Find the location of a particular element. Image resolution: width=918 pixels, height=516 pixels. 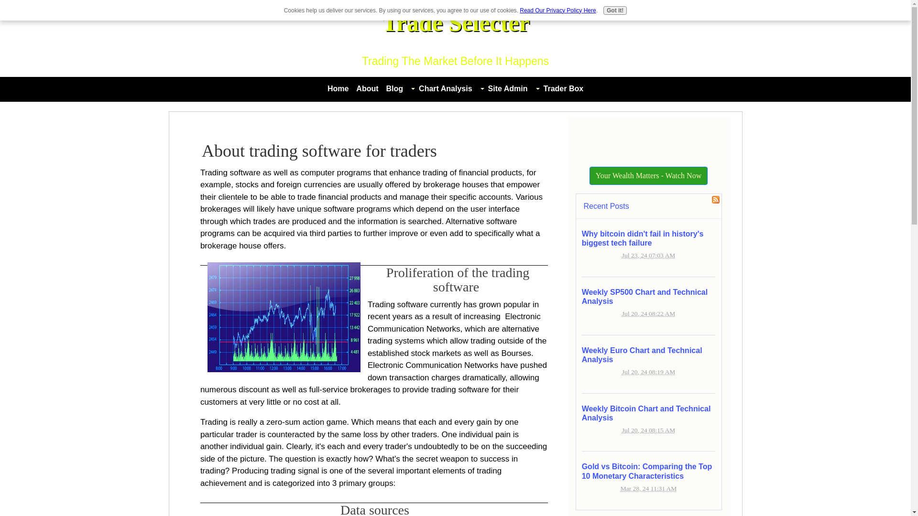

Trade Selecter is located at coordinates (455, 23).